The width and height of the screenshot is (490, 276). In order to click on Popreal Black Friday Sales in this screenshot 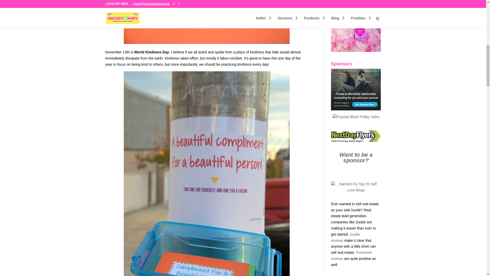, I will do `click(356, 117)`.